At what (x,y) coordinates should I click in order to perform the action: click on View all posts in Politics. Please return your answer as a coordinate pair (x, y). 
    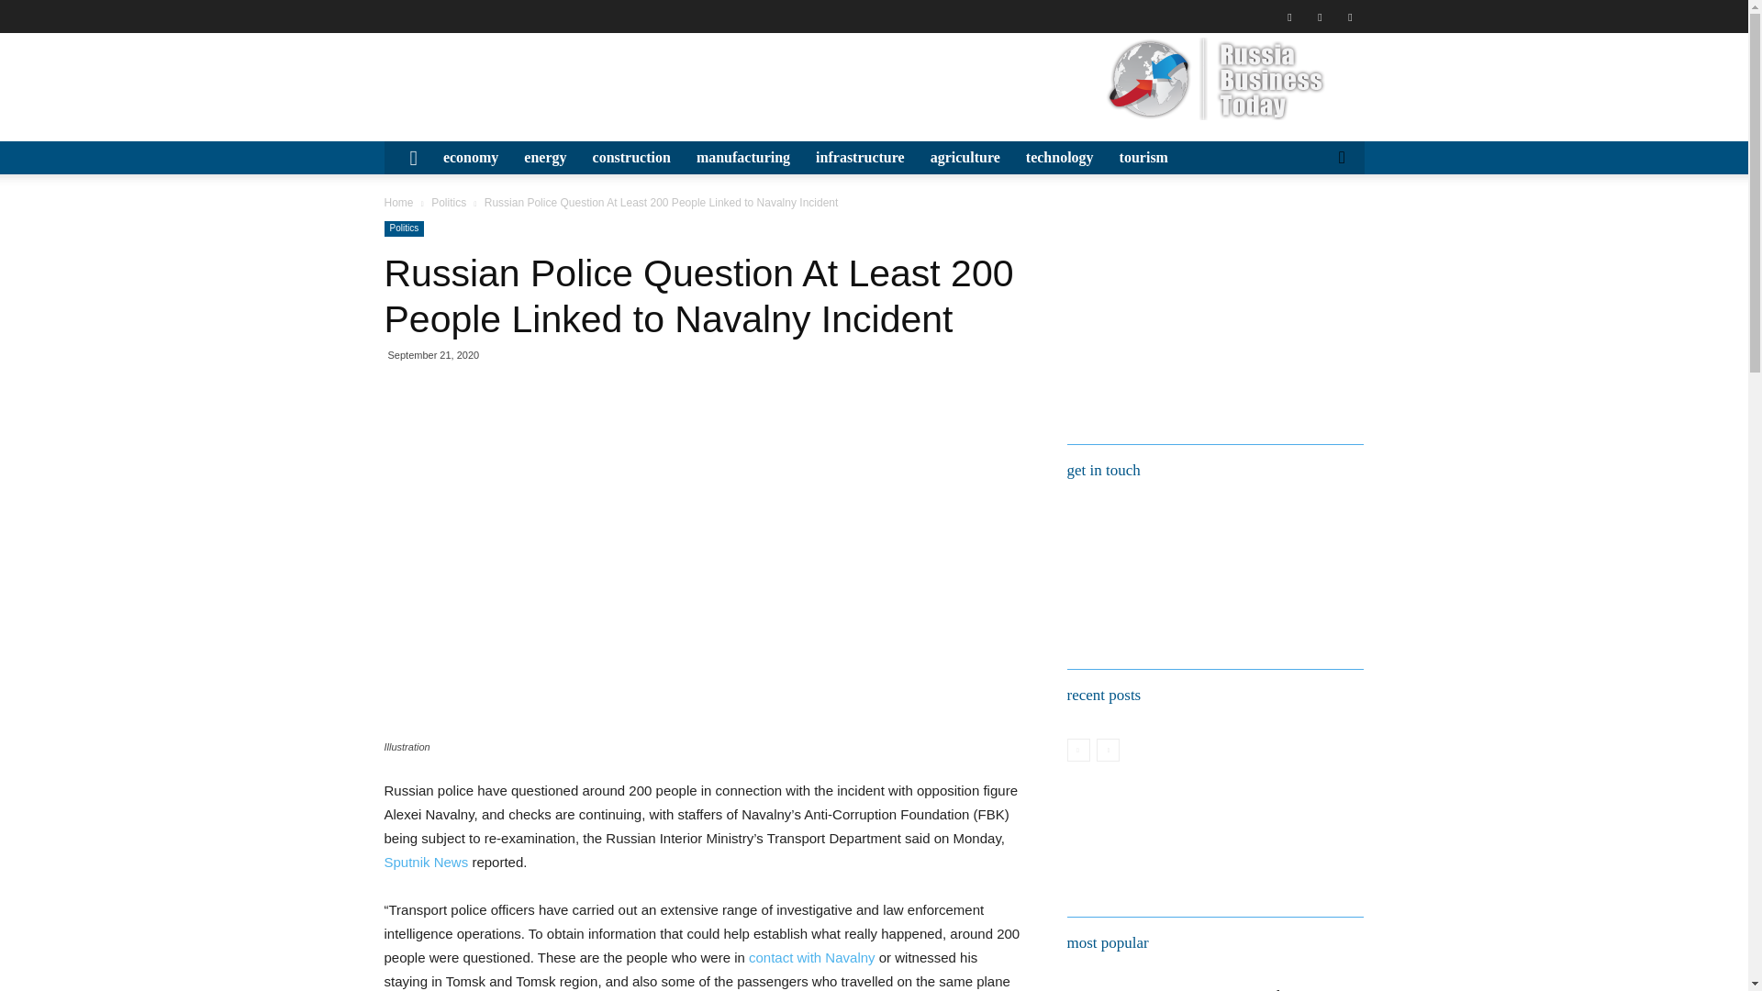
    Looking at the image, I should click on (449, 202).